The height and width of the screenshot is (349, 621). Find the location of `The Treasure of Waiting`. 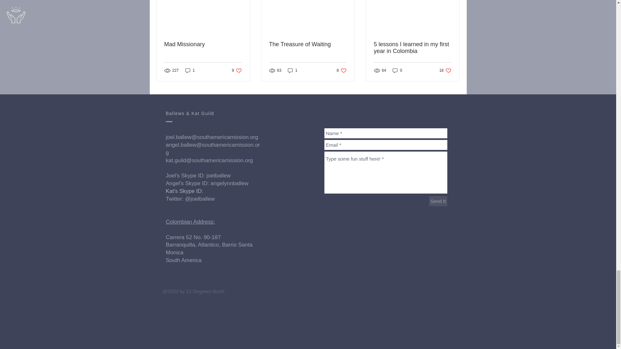

The Treasure of Waiting is located at coordinates (203, 44).